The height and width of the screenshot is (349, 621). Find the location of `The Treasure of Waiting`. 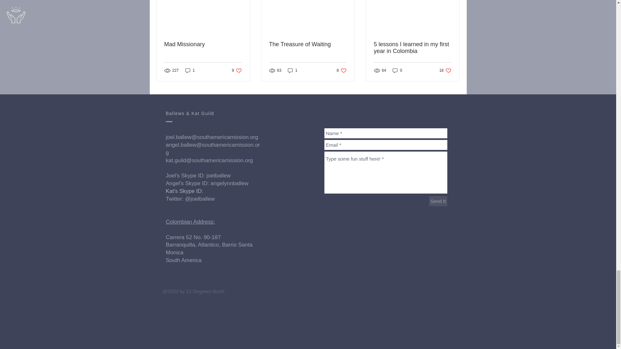

The Treasure of Waiting is located at coordinates (203, 44).